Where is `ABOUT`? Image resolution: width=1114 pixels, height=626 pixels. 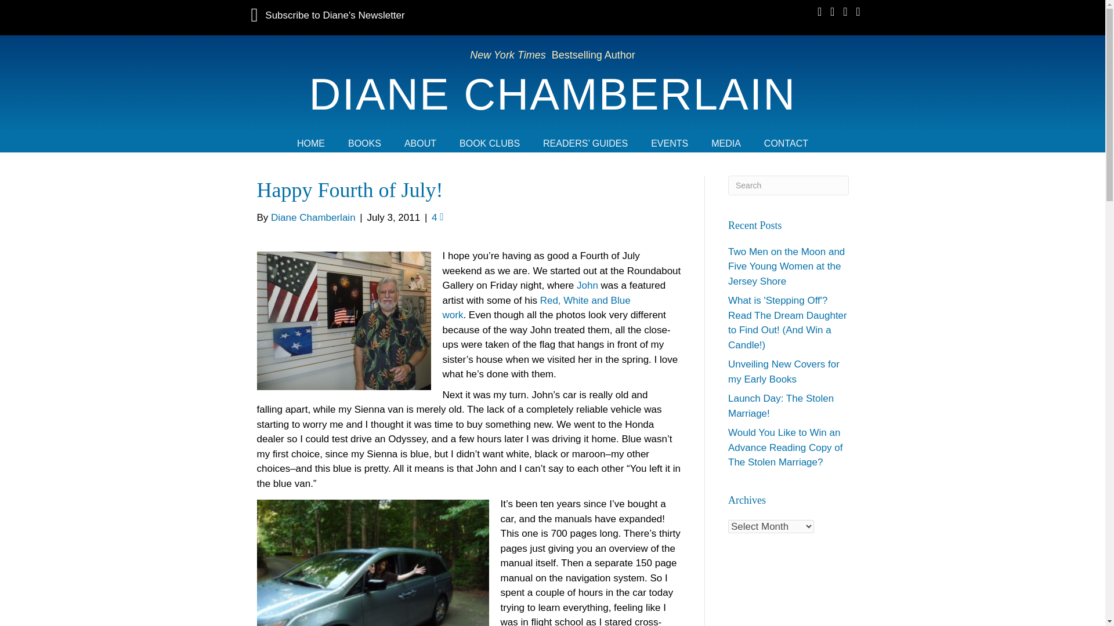 ABOUT is located at coordinates (420, 143).